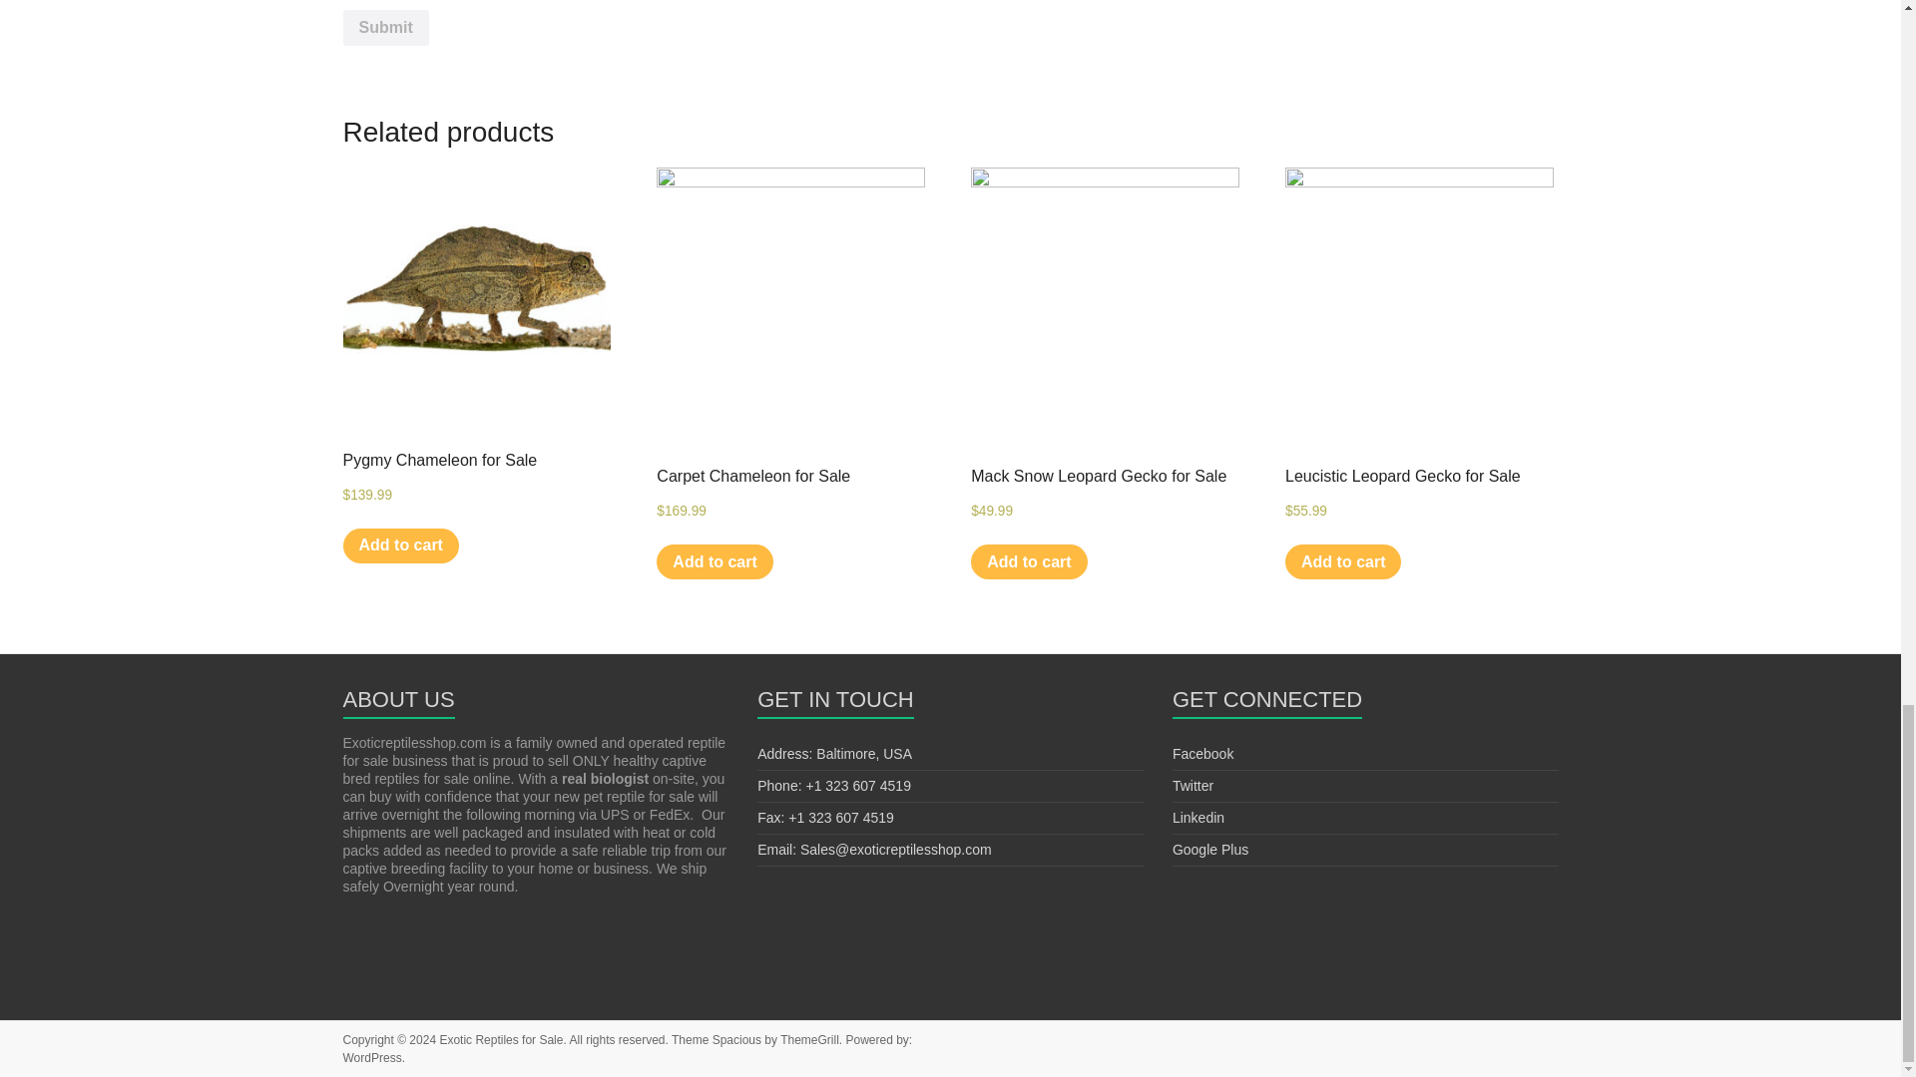 Image resolution: width=1916 pixels, height=1077 pixels. What do you see at coordinates (501, 1039) in the screenshot?
I see `Exotic Reptiles for Sale` at bounding box center [501, 1039].